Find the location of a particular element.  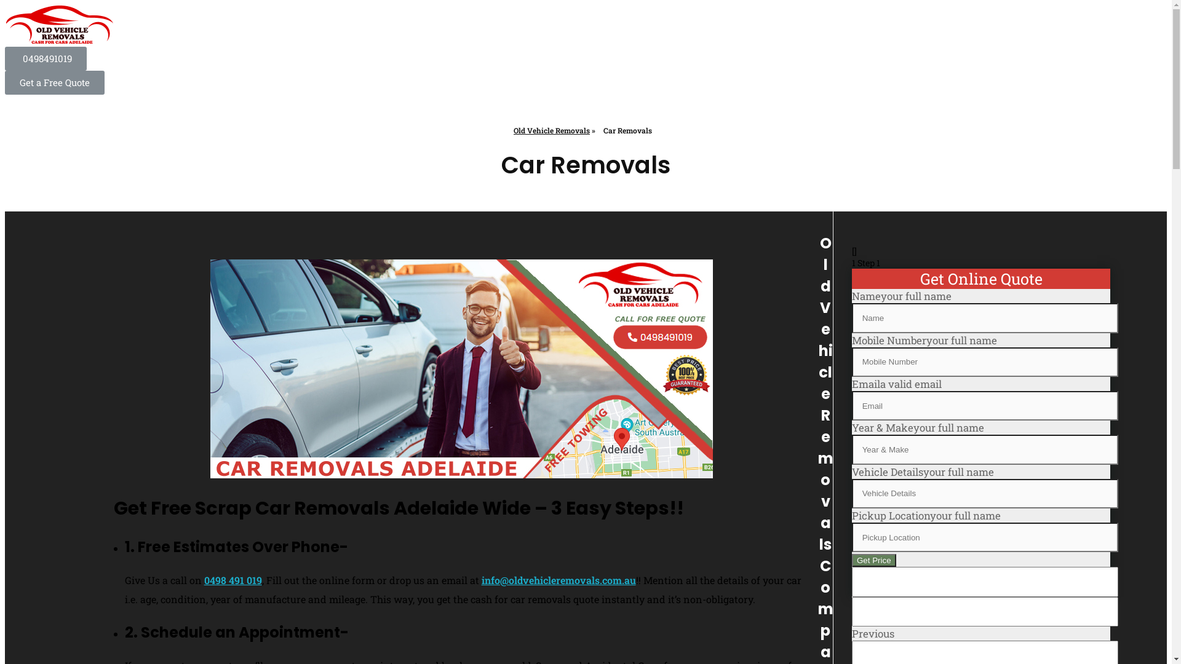

Get a Free Quote is located at coordinates (55, 82).